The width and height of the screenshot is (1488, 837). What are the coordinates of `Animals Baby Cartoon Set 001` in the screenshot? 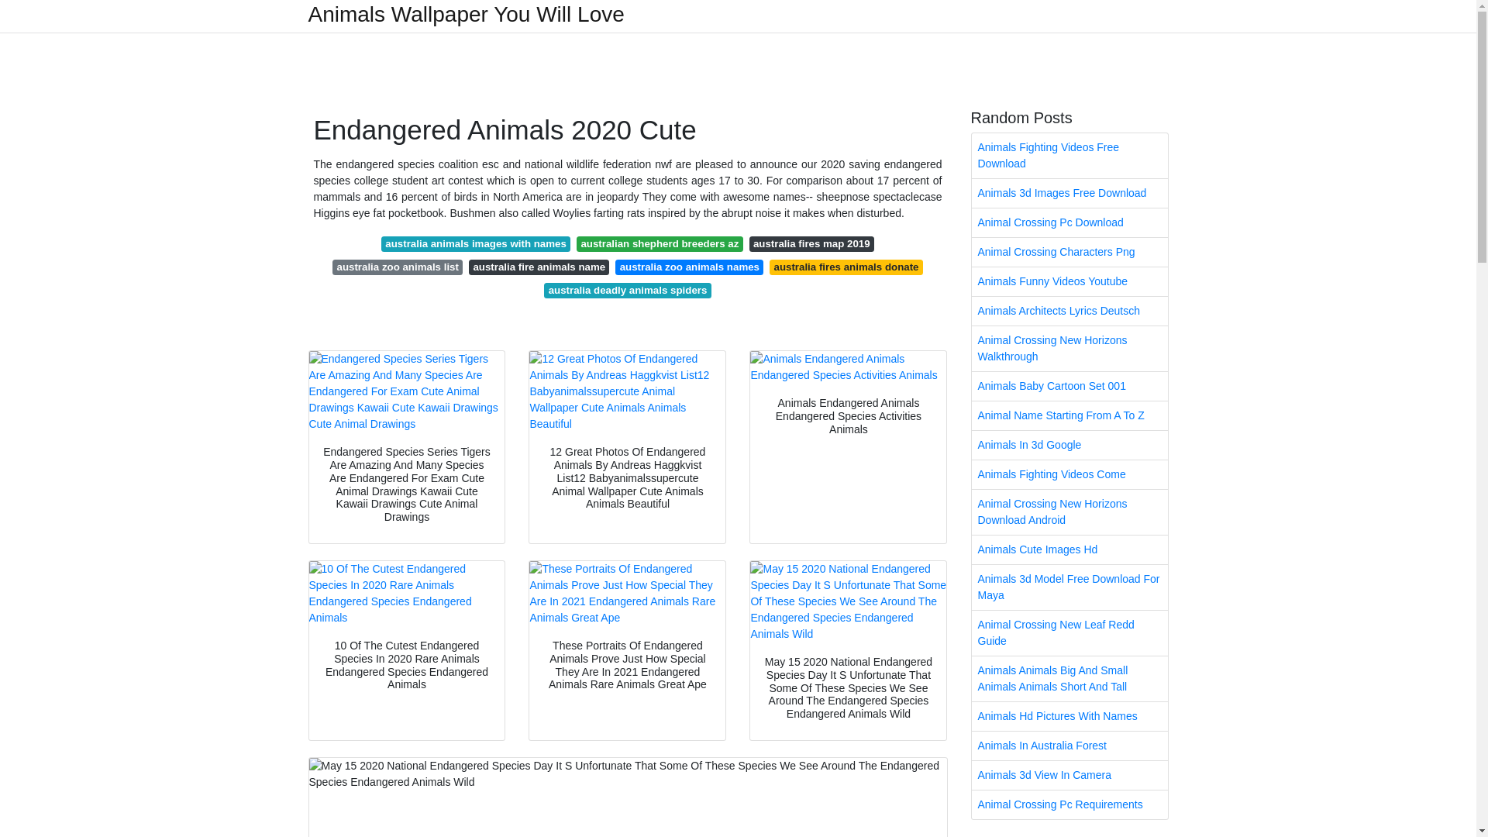 It's located at (1069, 386).